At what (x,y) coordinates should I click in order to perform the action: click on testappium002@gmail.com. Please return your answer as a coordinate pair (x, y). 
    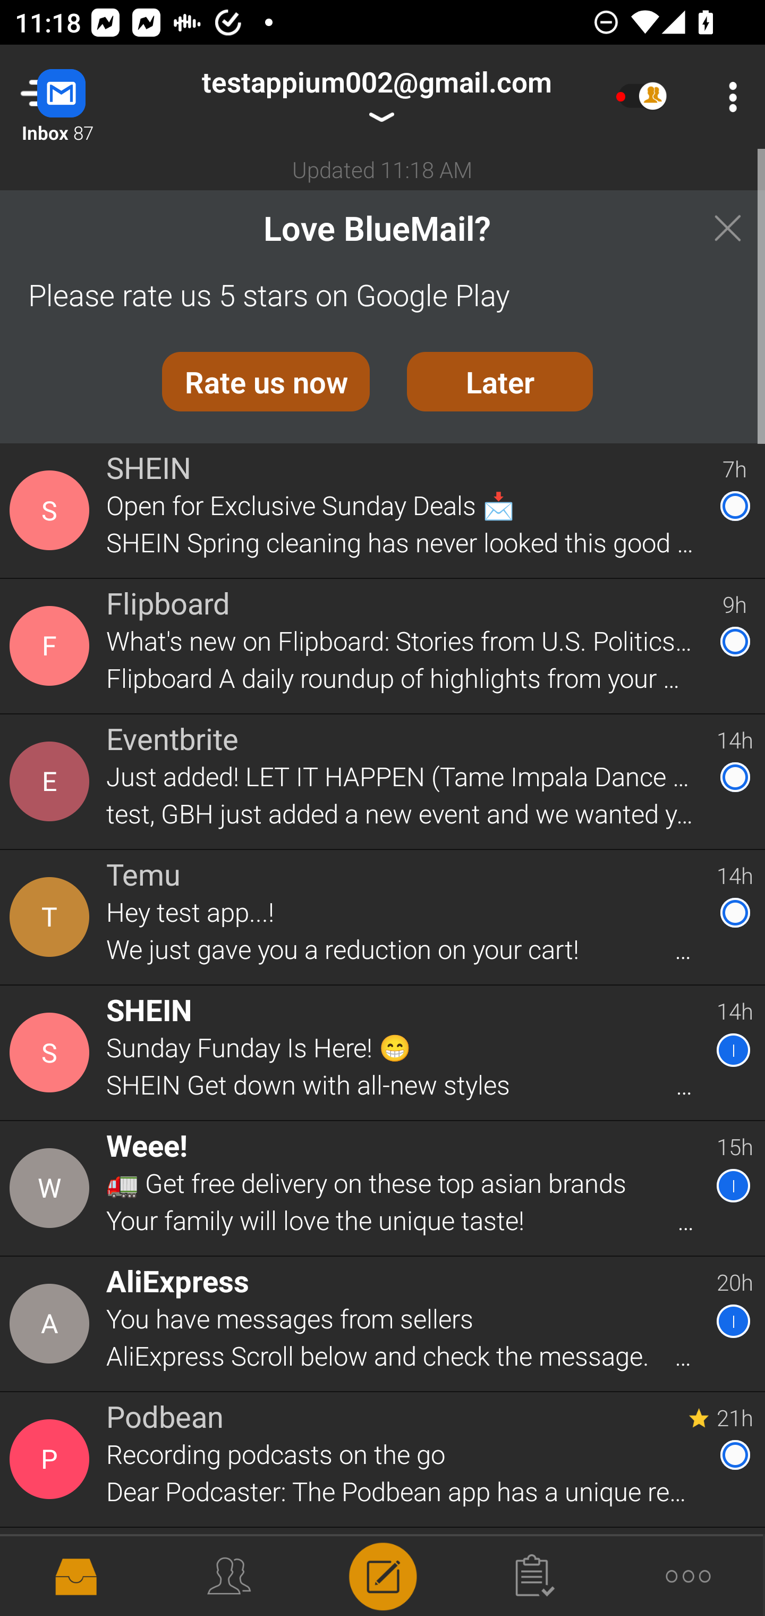
    Looking at the image, I should click on (376, 97).